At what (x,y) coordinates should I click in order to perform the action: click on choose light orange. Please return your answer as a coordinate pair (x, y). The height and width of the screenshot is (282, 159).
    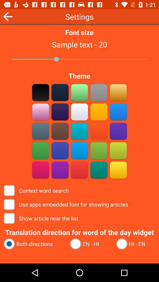
    Looking at the image, I should click on (118, 92).